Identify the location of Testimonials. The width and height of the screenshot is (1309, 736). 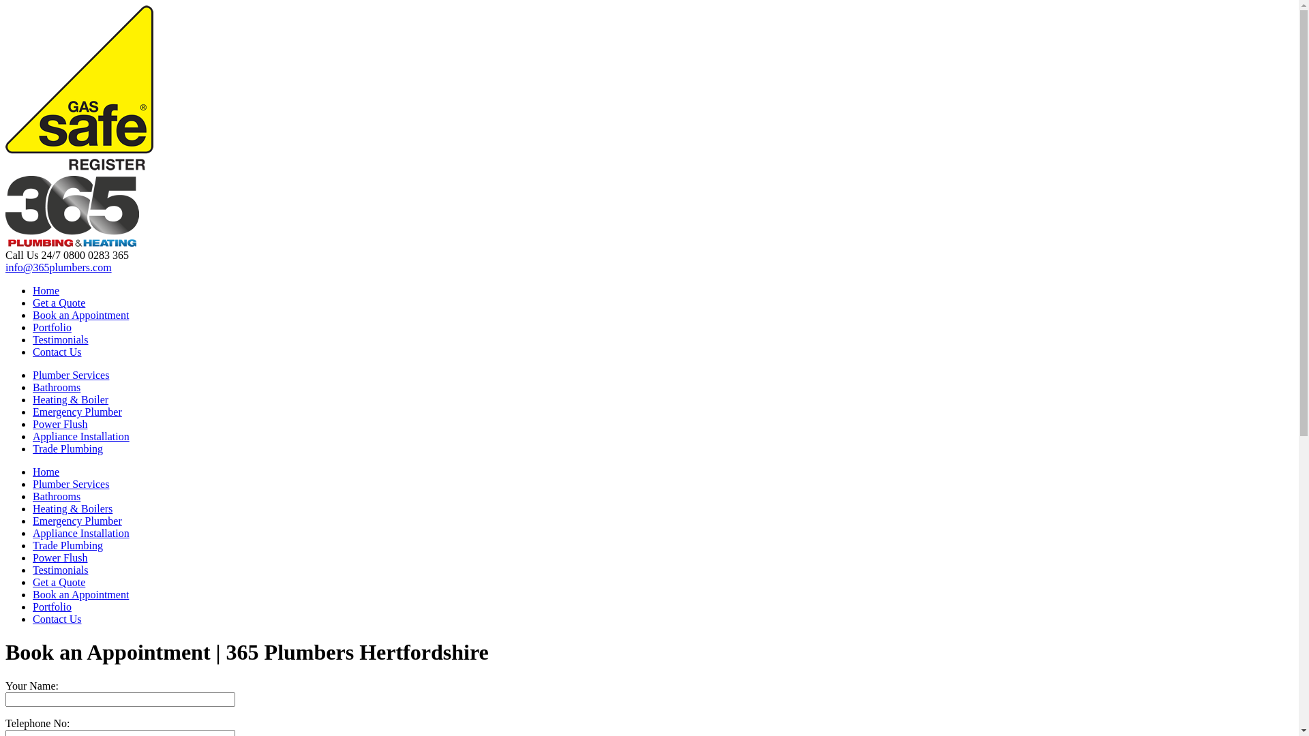
(61, 570).